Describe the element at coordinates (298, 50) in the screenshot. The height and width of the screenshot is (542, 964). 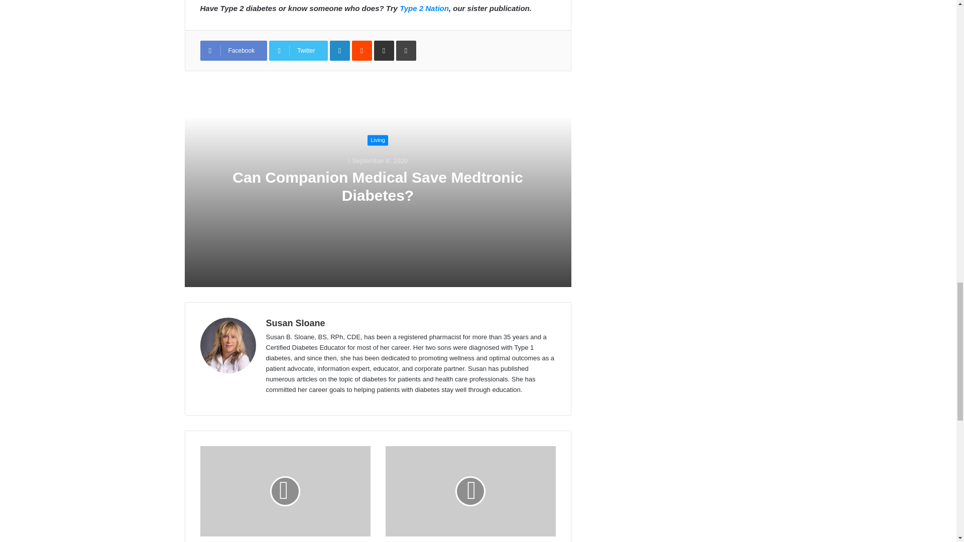
I see `Twitter` at that location.